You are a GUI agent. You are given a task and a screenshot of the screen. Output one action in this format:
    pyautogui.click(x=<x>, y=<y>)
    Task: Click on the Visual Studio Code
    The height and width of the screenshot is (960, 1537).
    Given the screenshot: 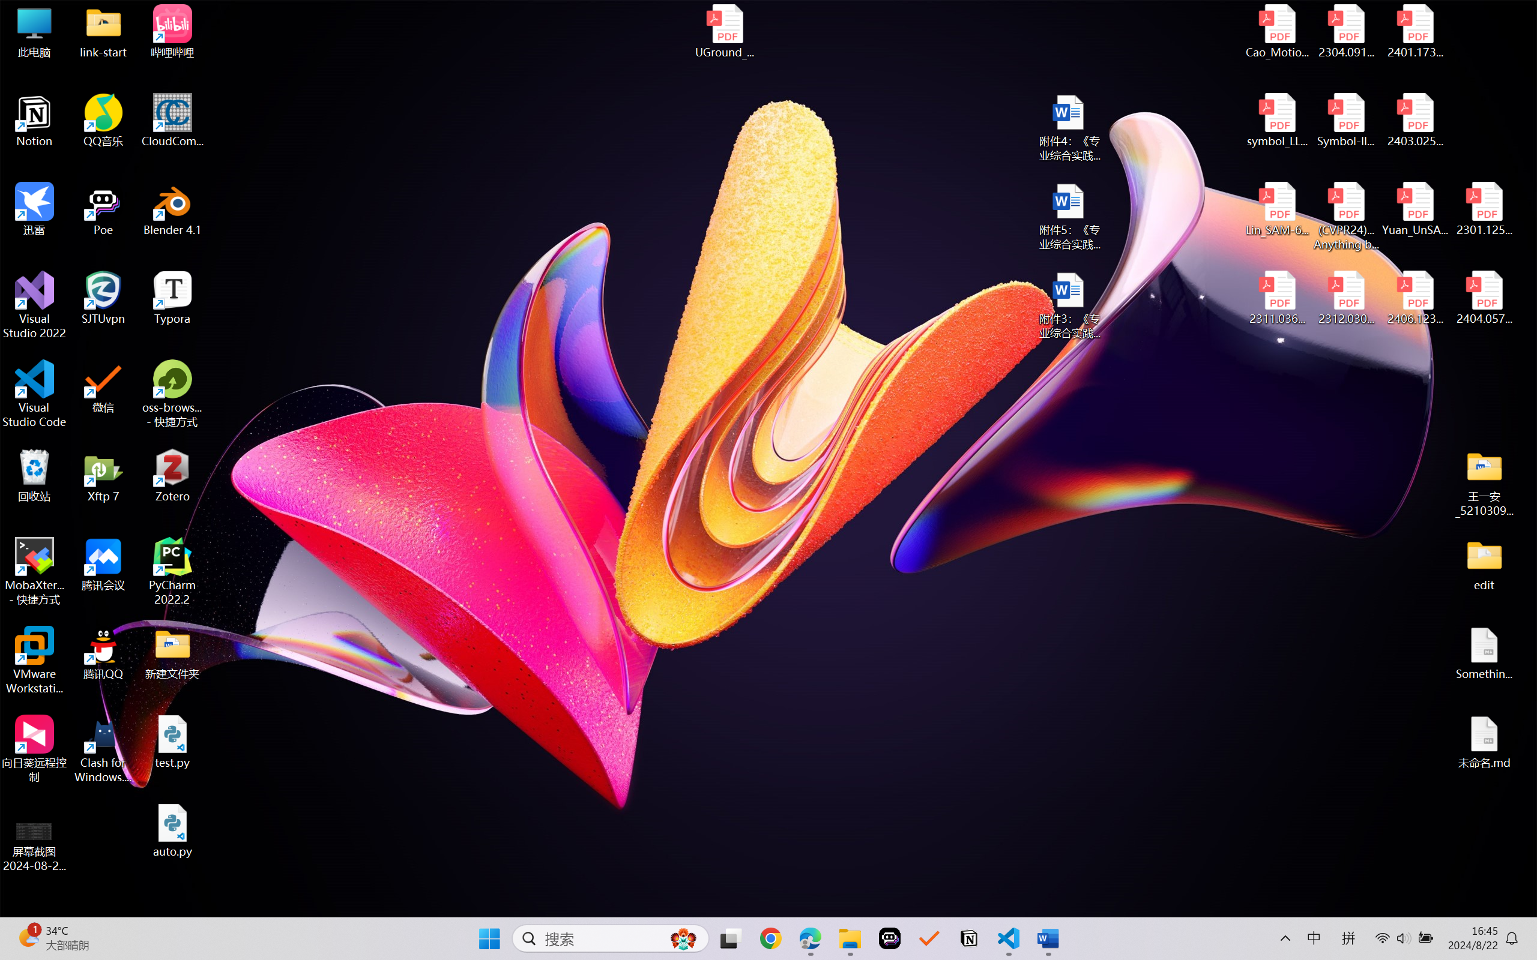 What is the action you would take?
    pyautogui.click(x=35, y=394)
    